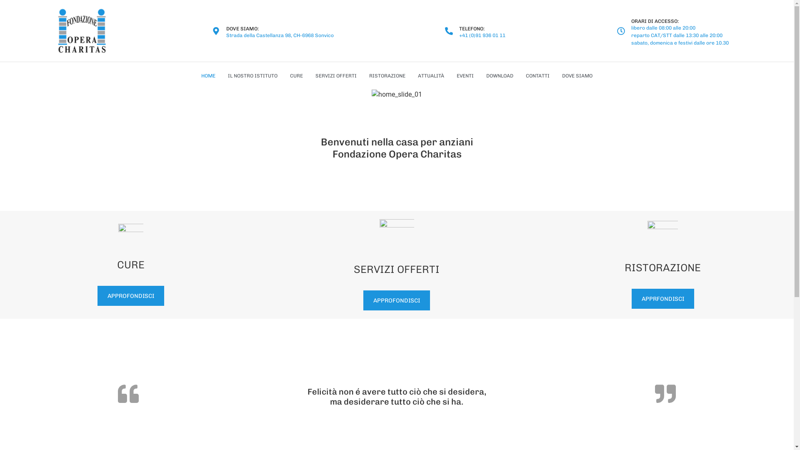 This screenshot has width=800, height=450. Describe the element at coordinates (387, 76) in the screenshot. I see `RISTORAZIONE` at that location.